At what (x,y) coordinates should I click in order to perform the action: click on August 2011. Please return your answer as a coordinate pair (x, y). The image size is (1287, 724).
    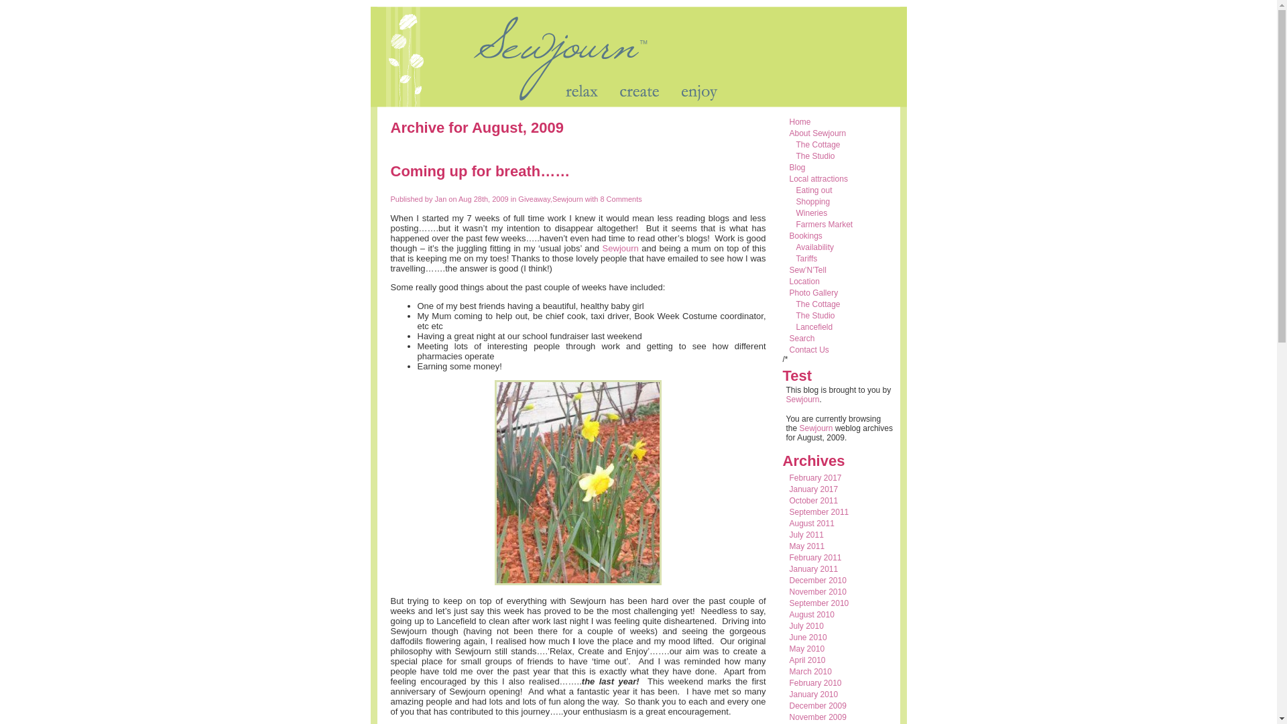
    Looking at the image, I should click on (812, 524).